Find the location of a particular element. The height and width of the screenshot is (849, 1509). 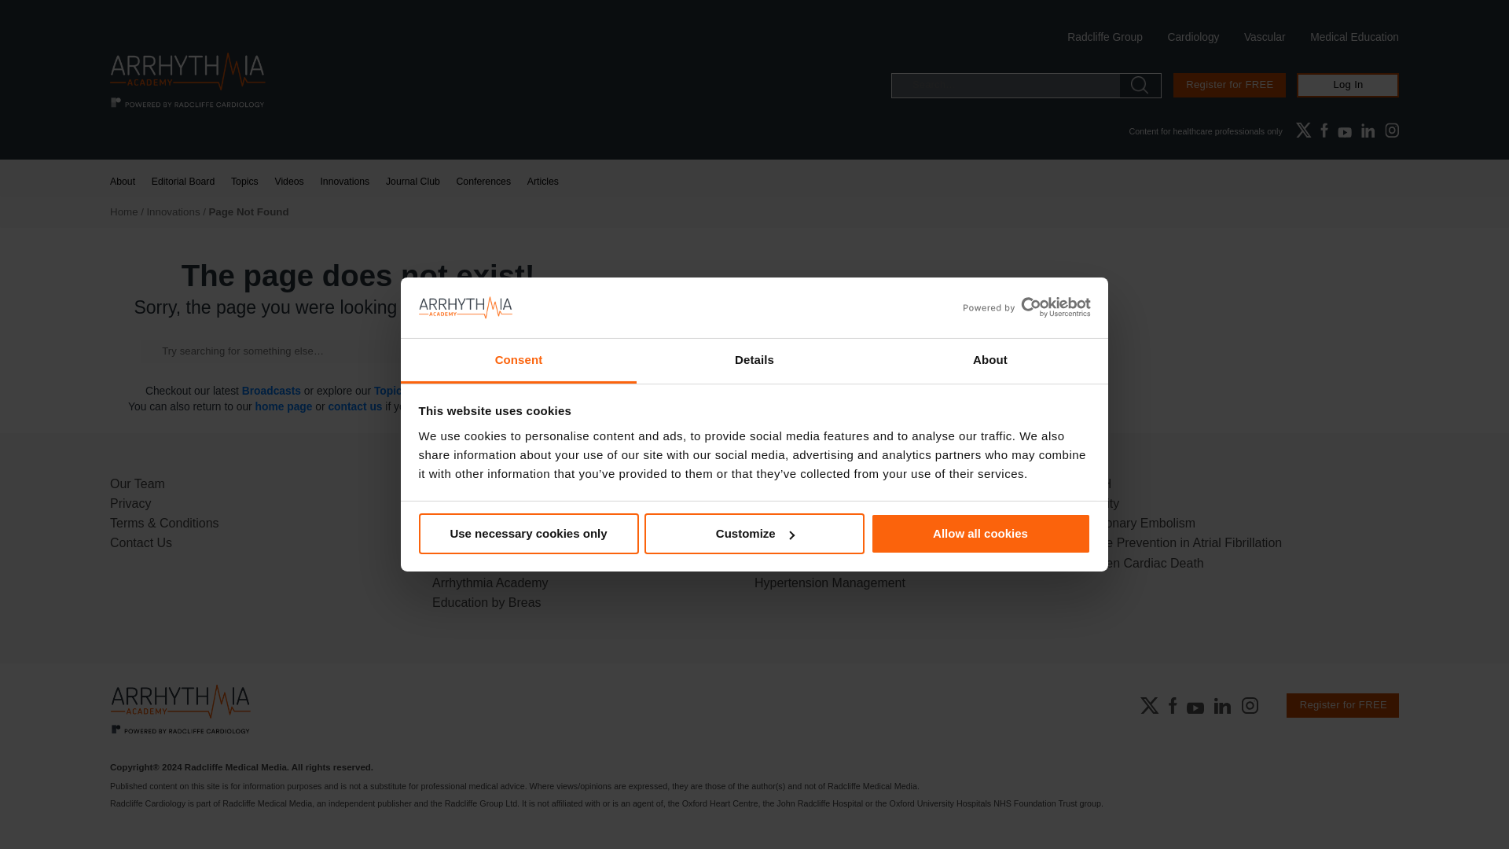

Details is located at coordinates (754, 361).